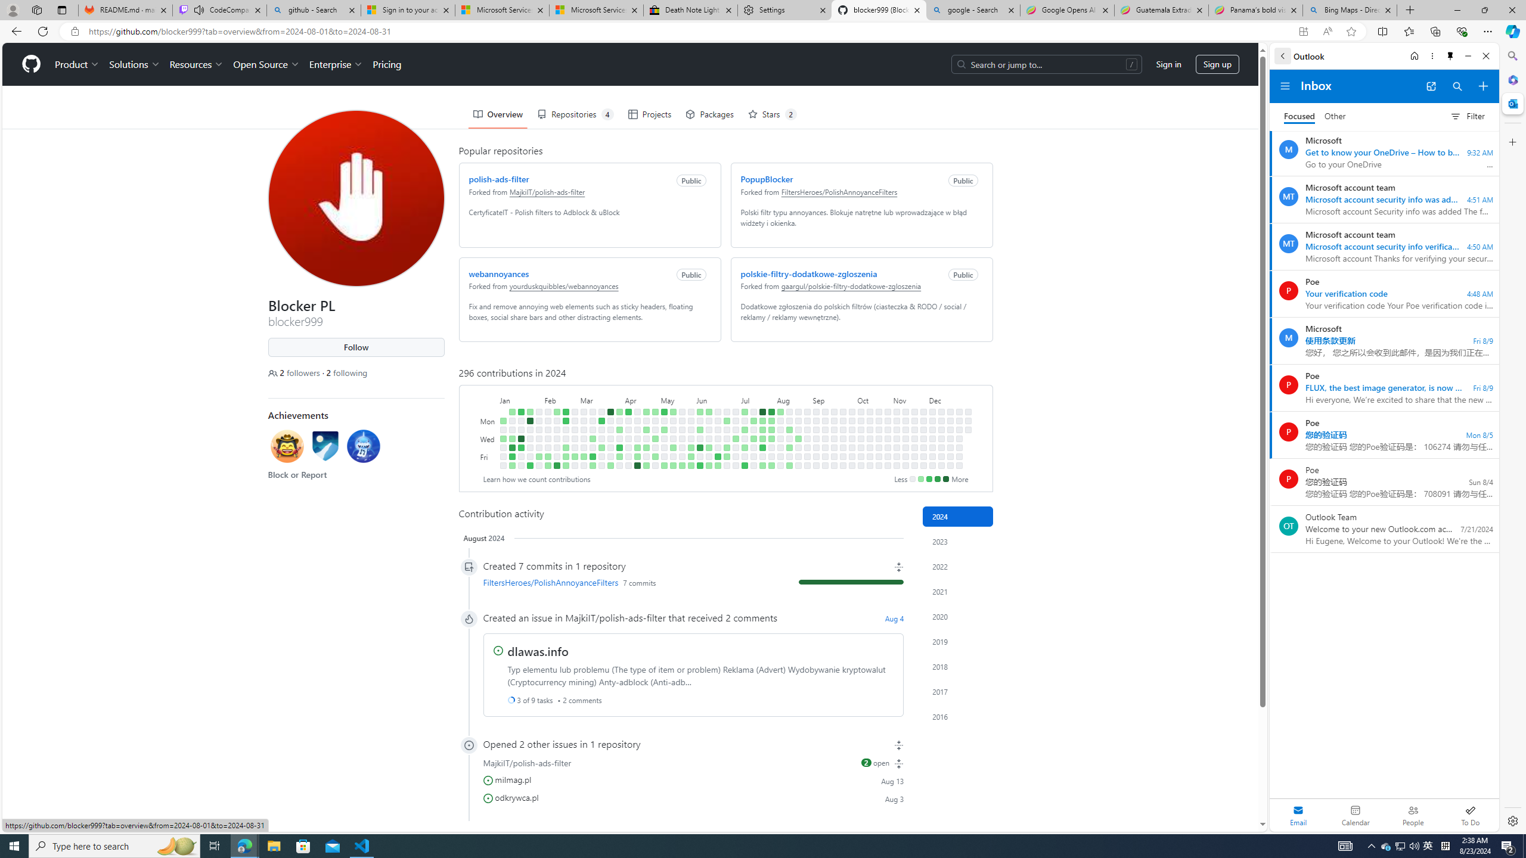  Describe the element at coordinates (798, 430) in the screenshot. I see `No contributions on August 20th.` at that location.